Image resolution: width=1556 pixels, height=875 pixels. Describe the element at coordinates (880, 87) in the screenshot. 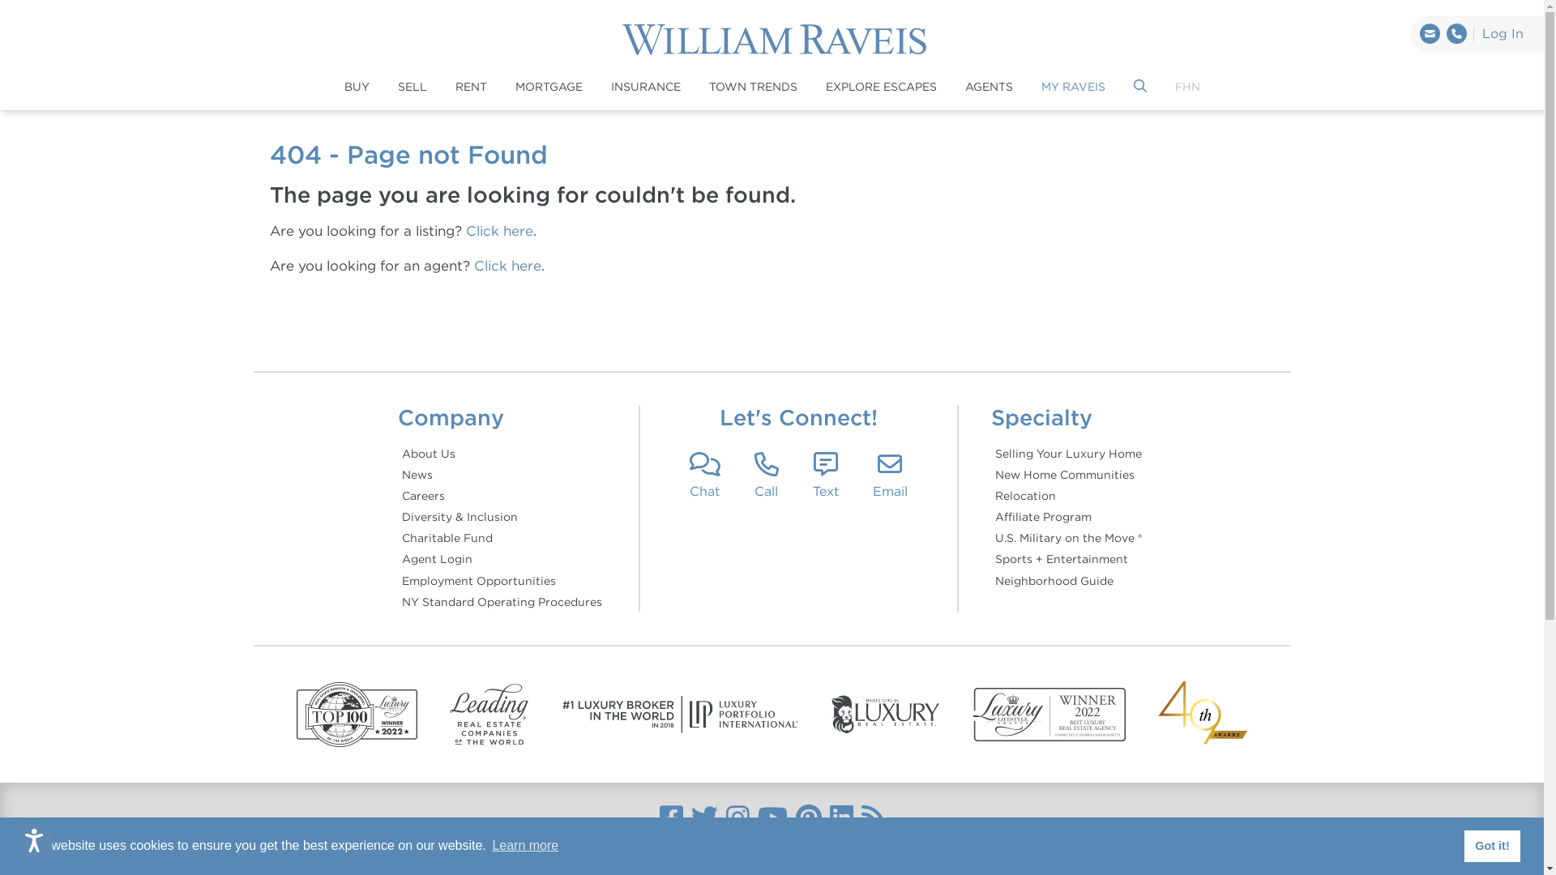

I see `EXPLORE ESCAPES` at that location.